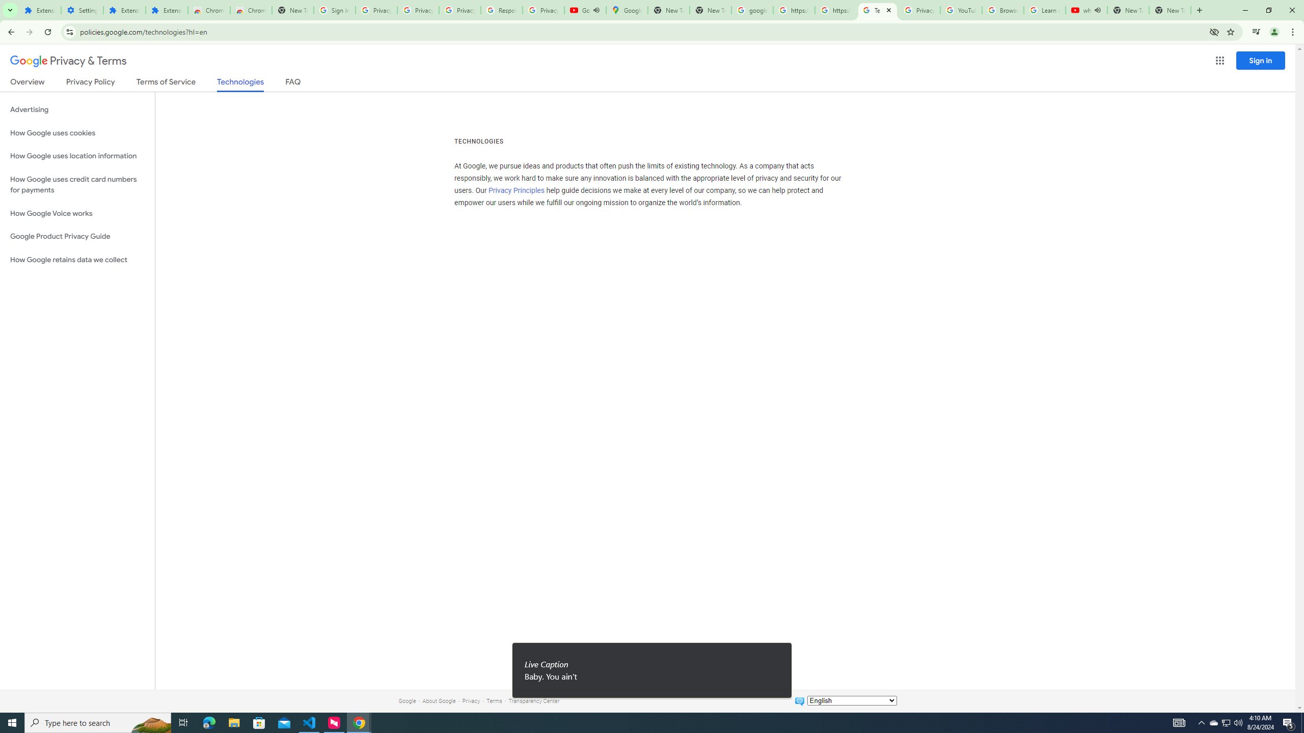 The width and height of the screenshot is (1304, 733). Describe the element at coordinates (439, 700) in the screenshot. I see `About Google` at that location.